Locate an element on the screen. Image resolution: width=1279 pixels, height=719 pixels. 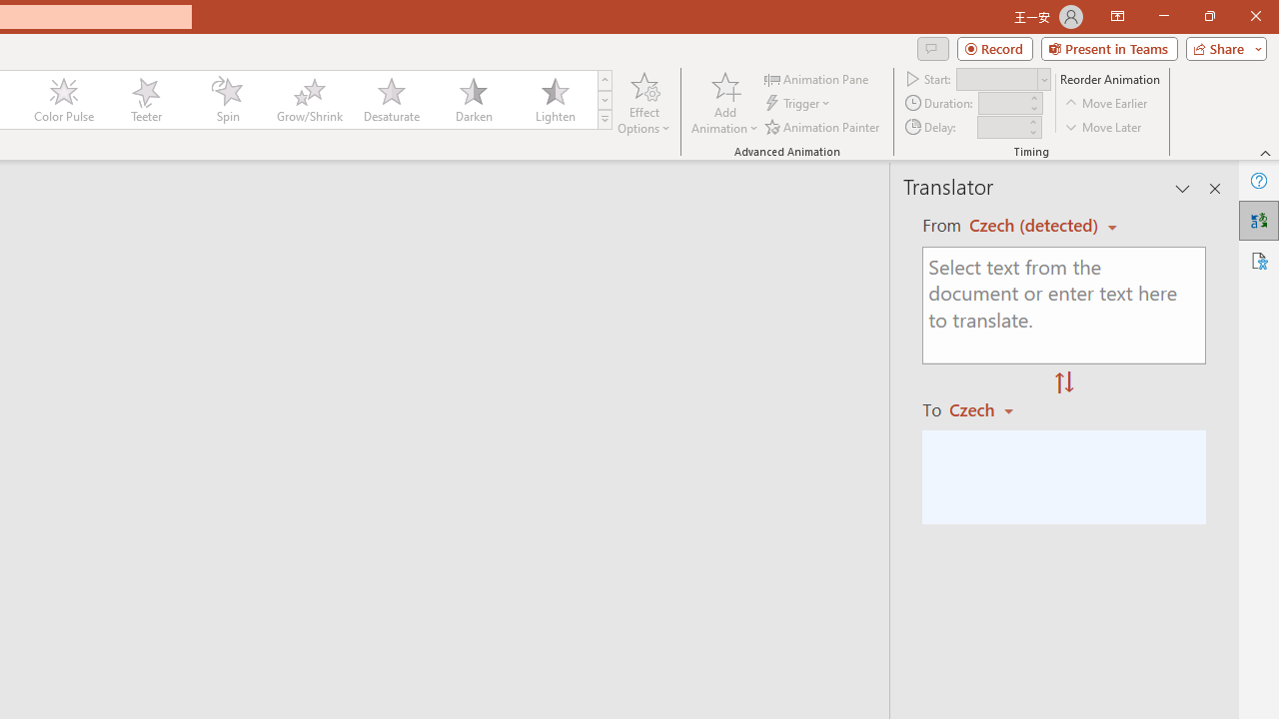
Lighten is located at coordinates (555, 100).